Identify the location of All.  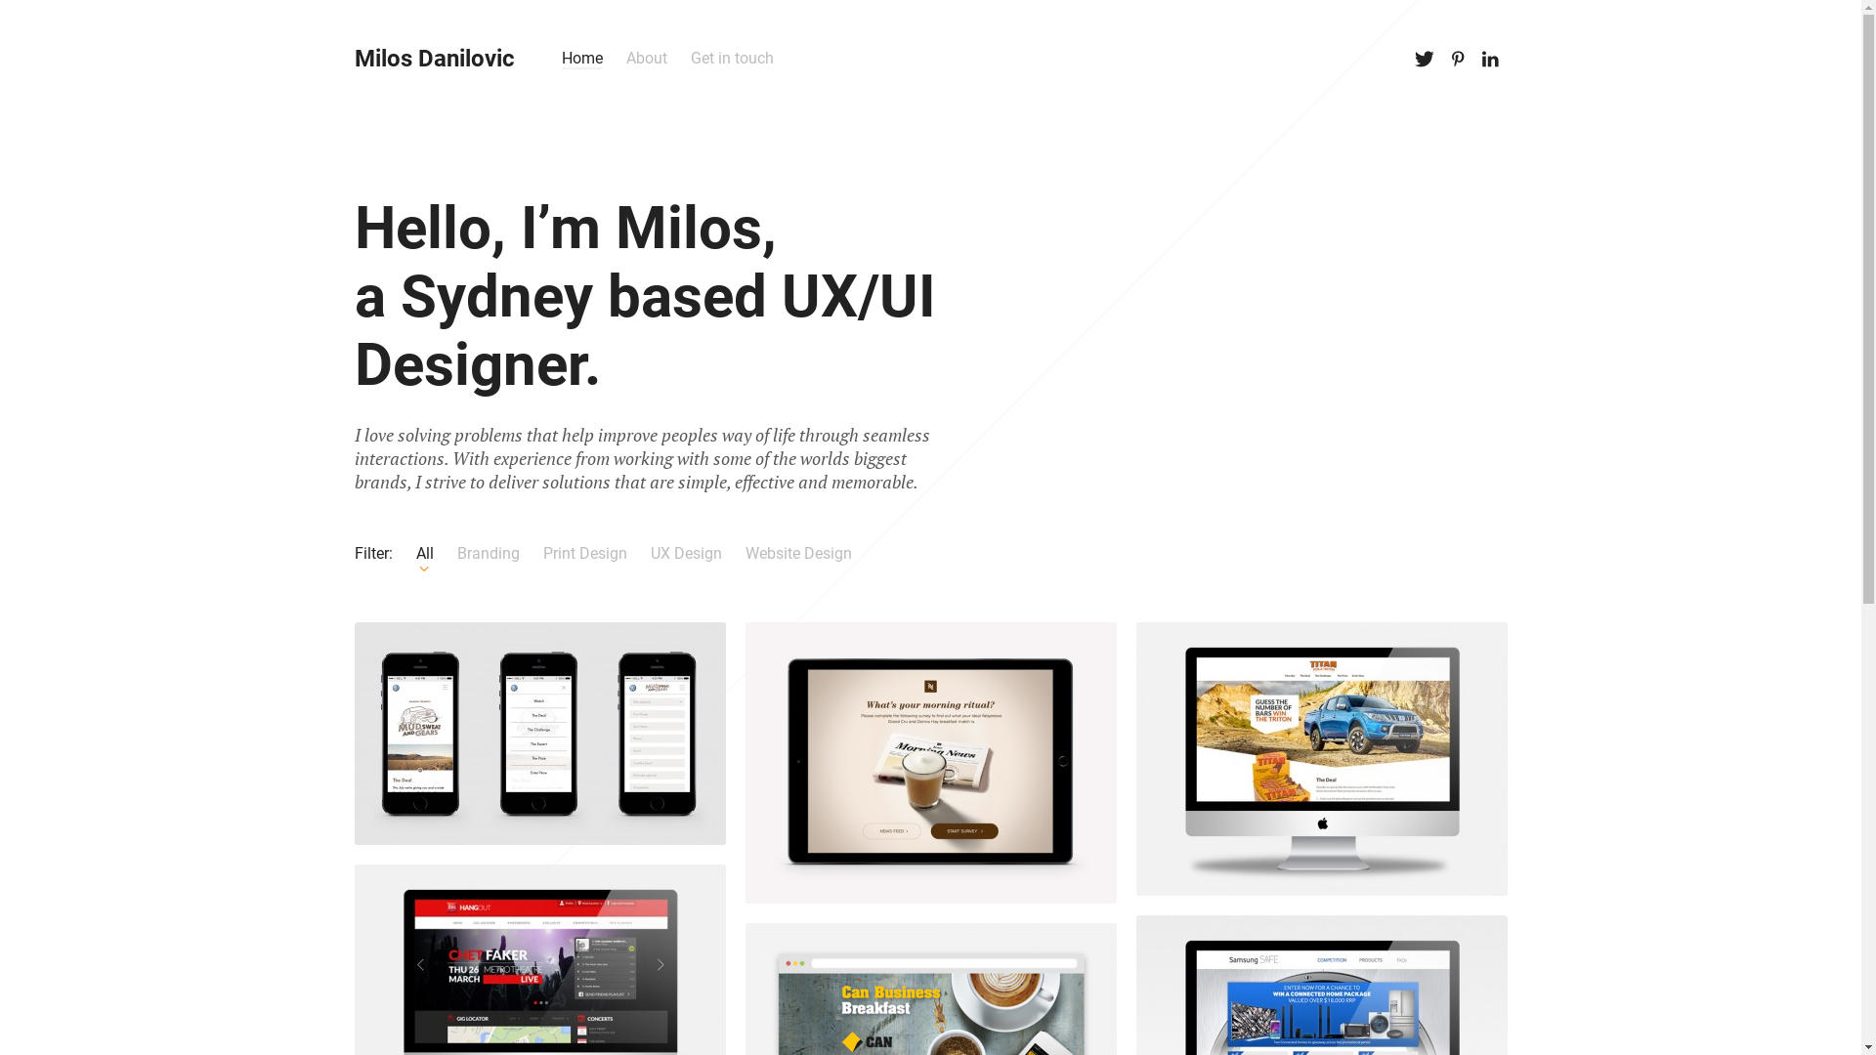
(425, 553).